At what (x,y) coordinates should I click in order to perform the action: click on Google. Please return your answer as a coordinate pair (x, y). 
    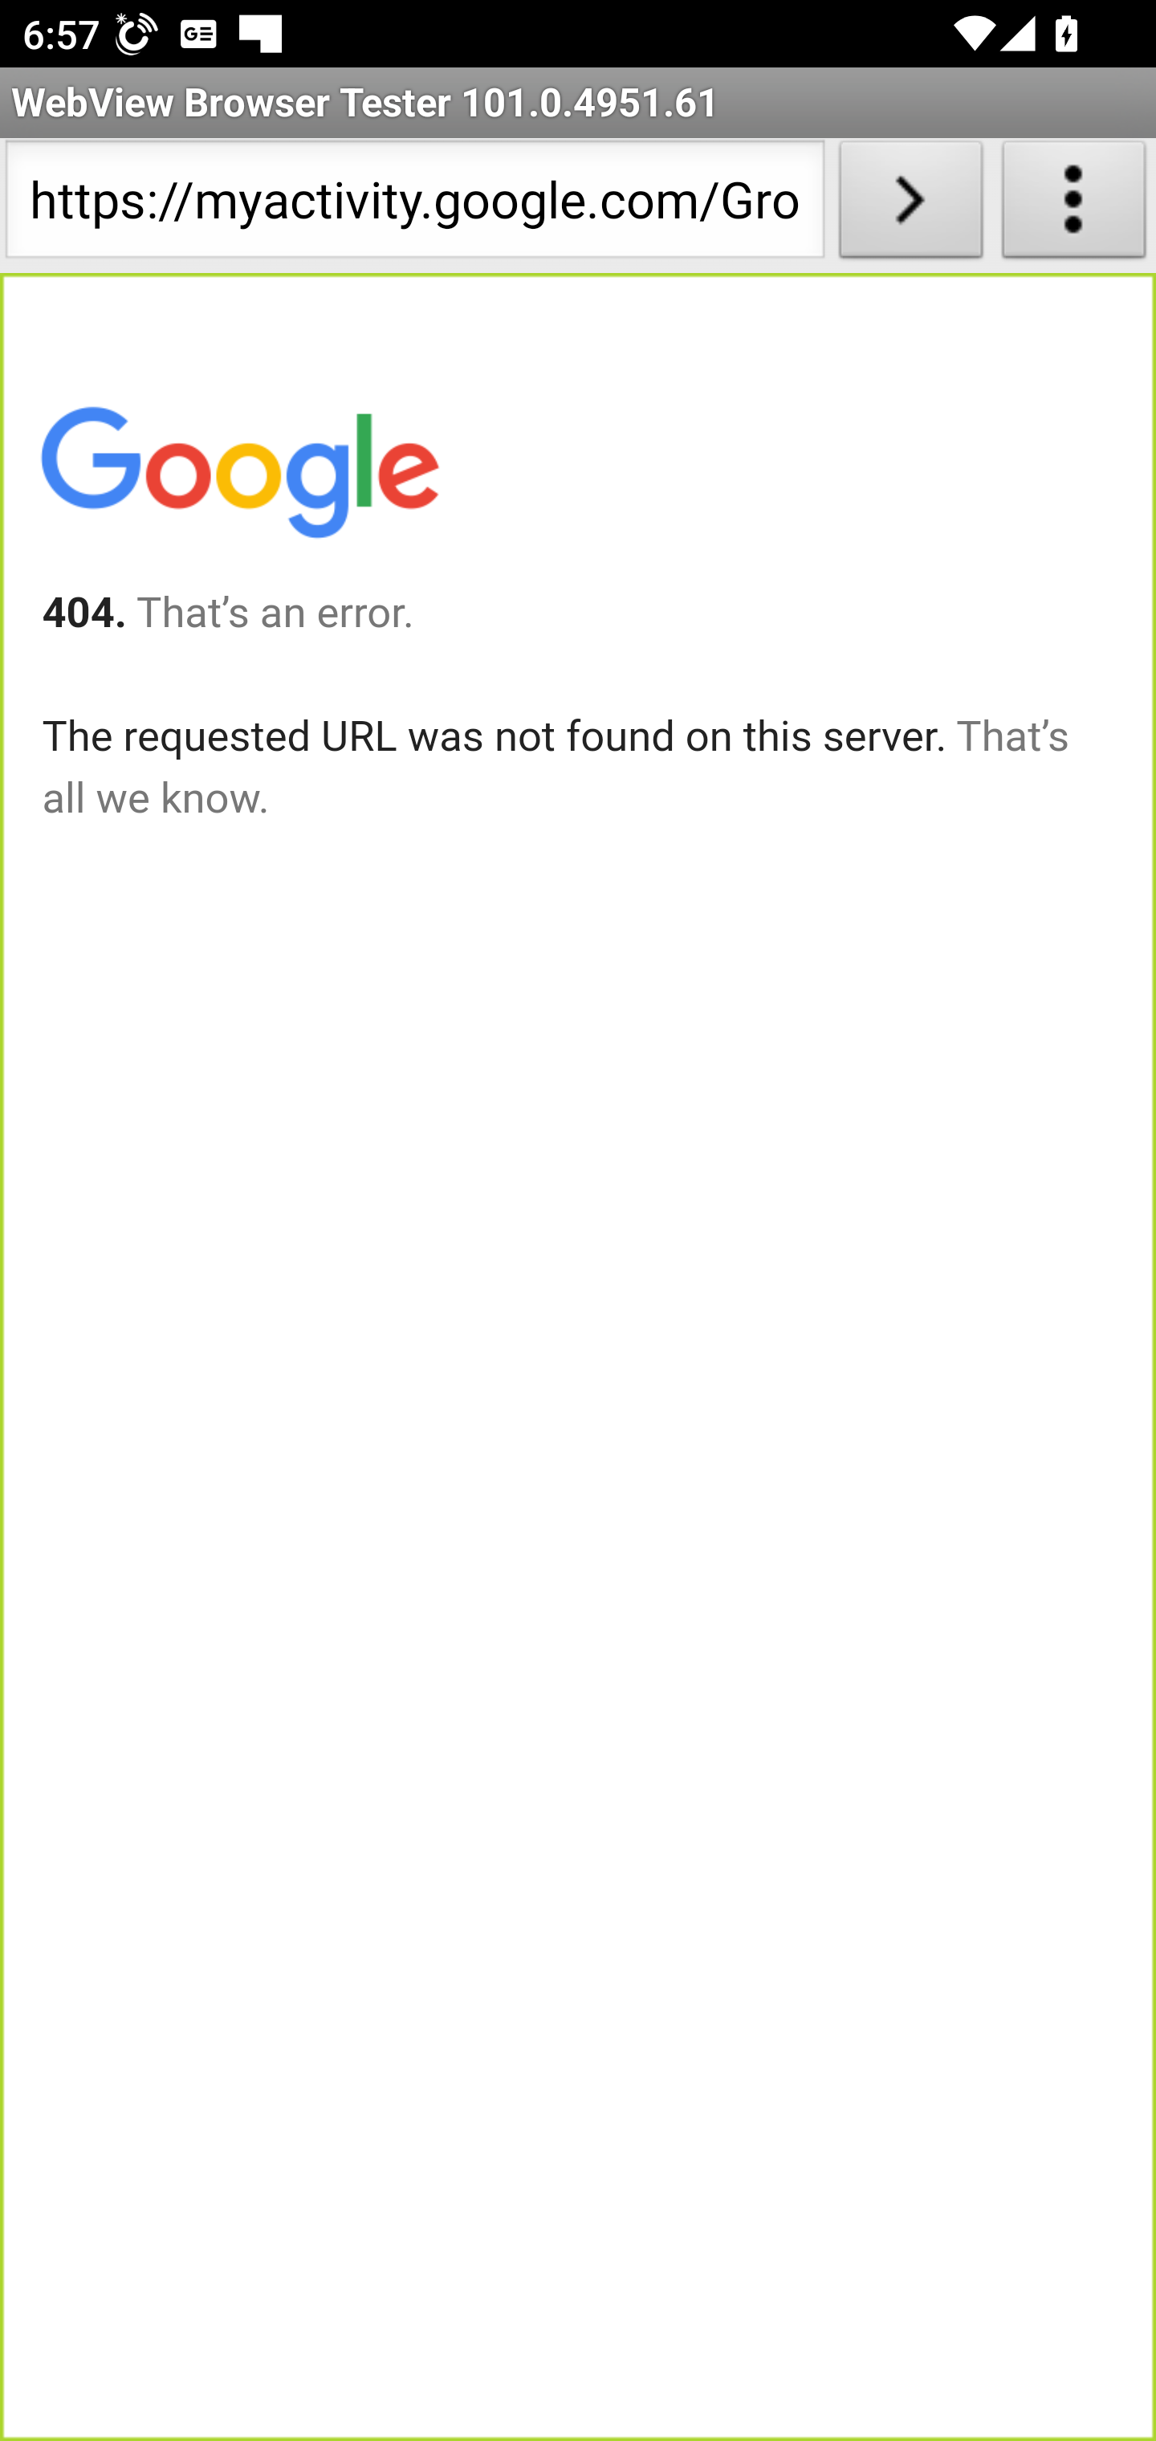
    Looking at the image, I should click on (238, 479).